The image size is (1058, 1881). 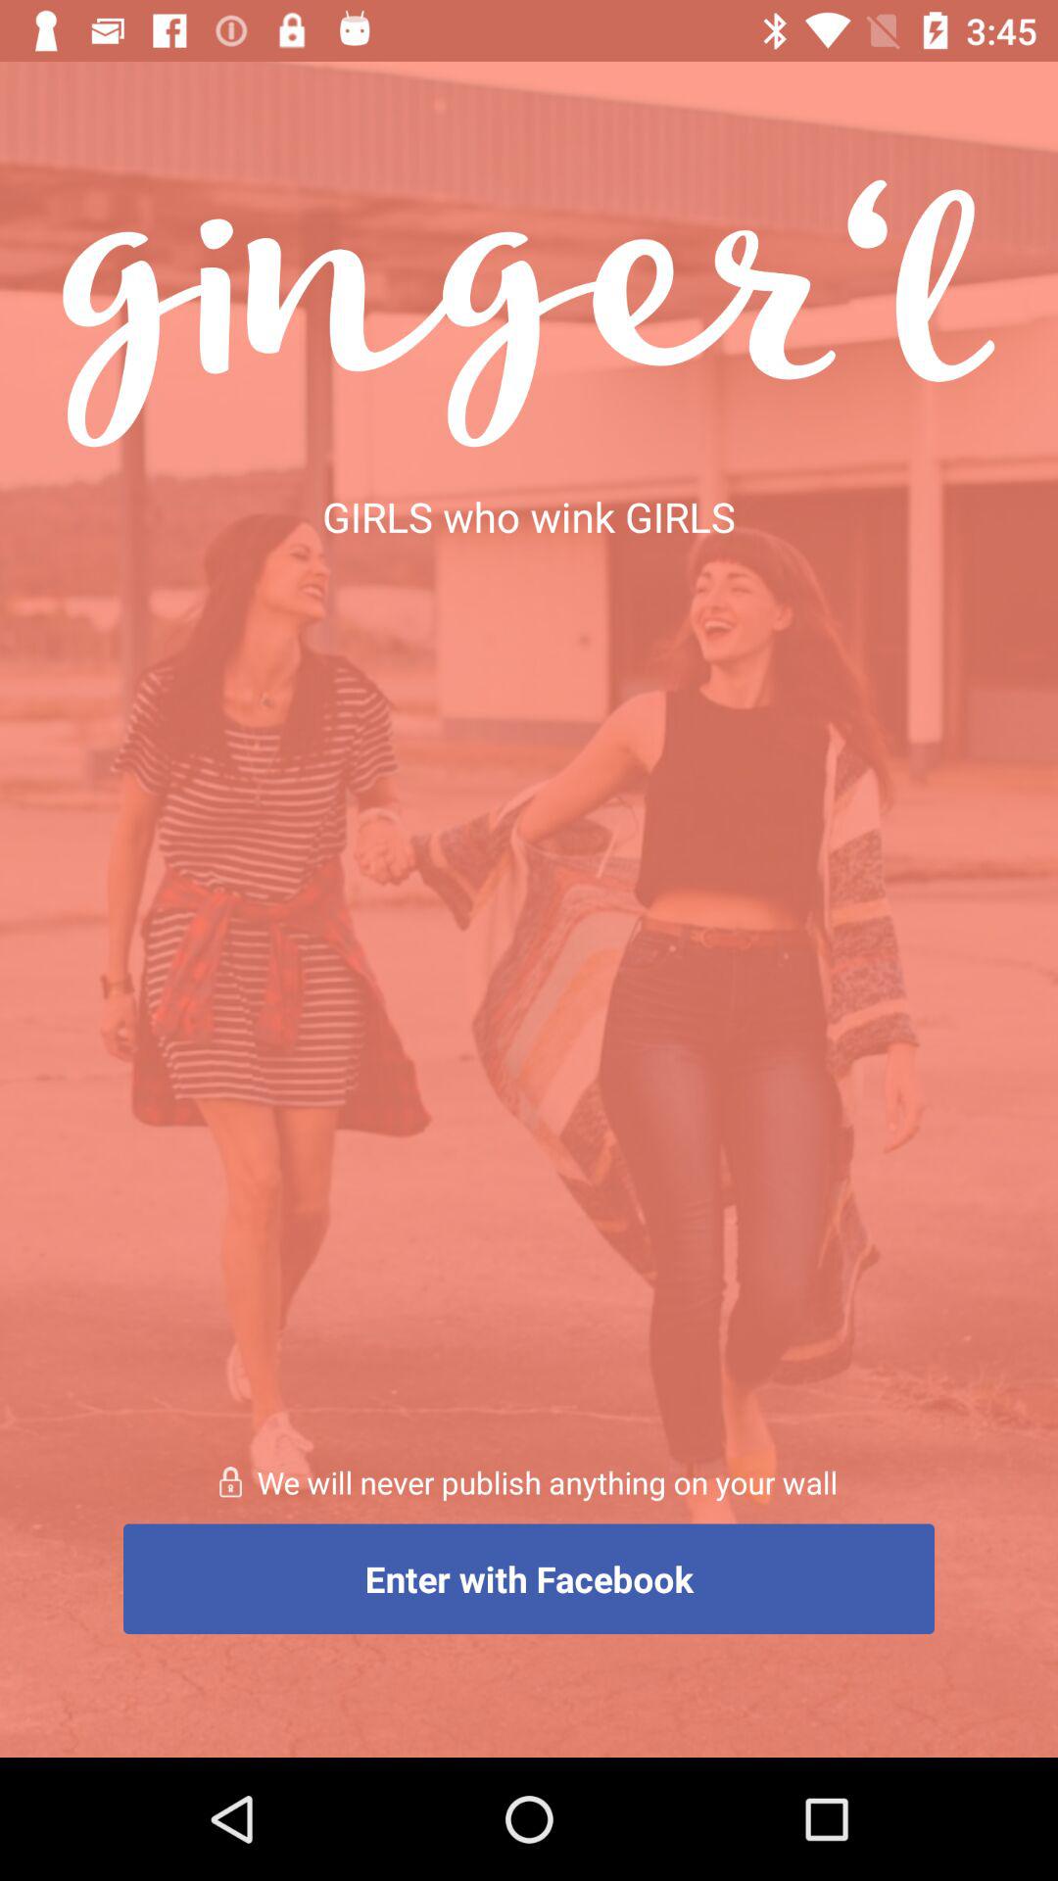 I want to click on open enter with facebook, so click(x=529, y=1578).